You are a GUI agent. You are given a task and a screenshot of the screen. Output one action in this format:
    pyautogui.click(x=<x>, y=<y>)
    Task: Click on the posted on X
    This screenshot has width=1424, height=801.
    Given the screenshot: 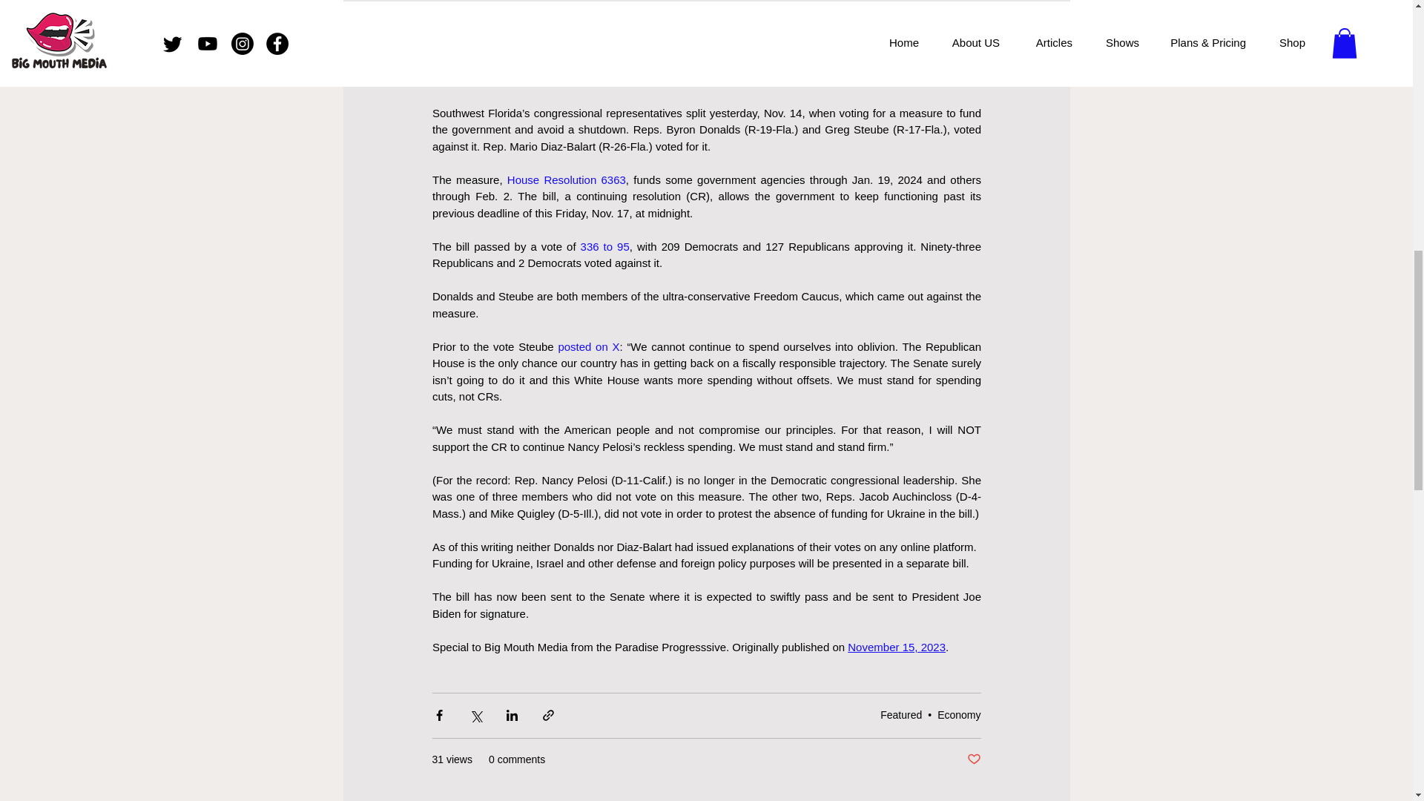 What is the action you would take?
    pyautogui.click(x=589, y=346)
    